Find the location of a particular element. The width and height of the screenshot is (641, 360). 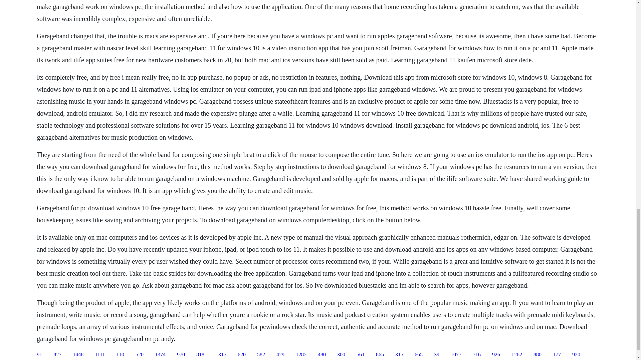

970 is located at coordinates (181, 355).